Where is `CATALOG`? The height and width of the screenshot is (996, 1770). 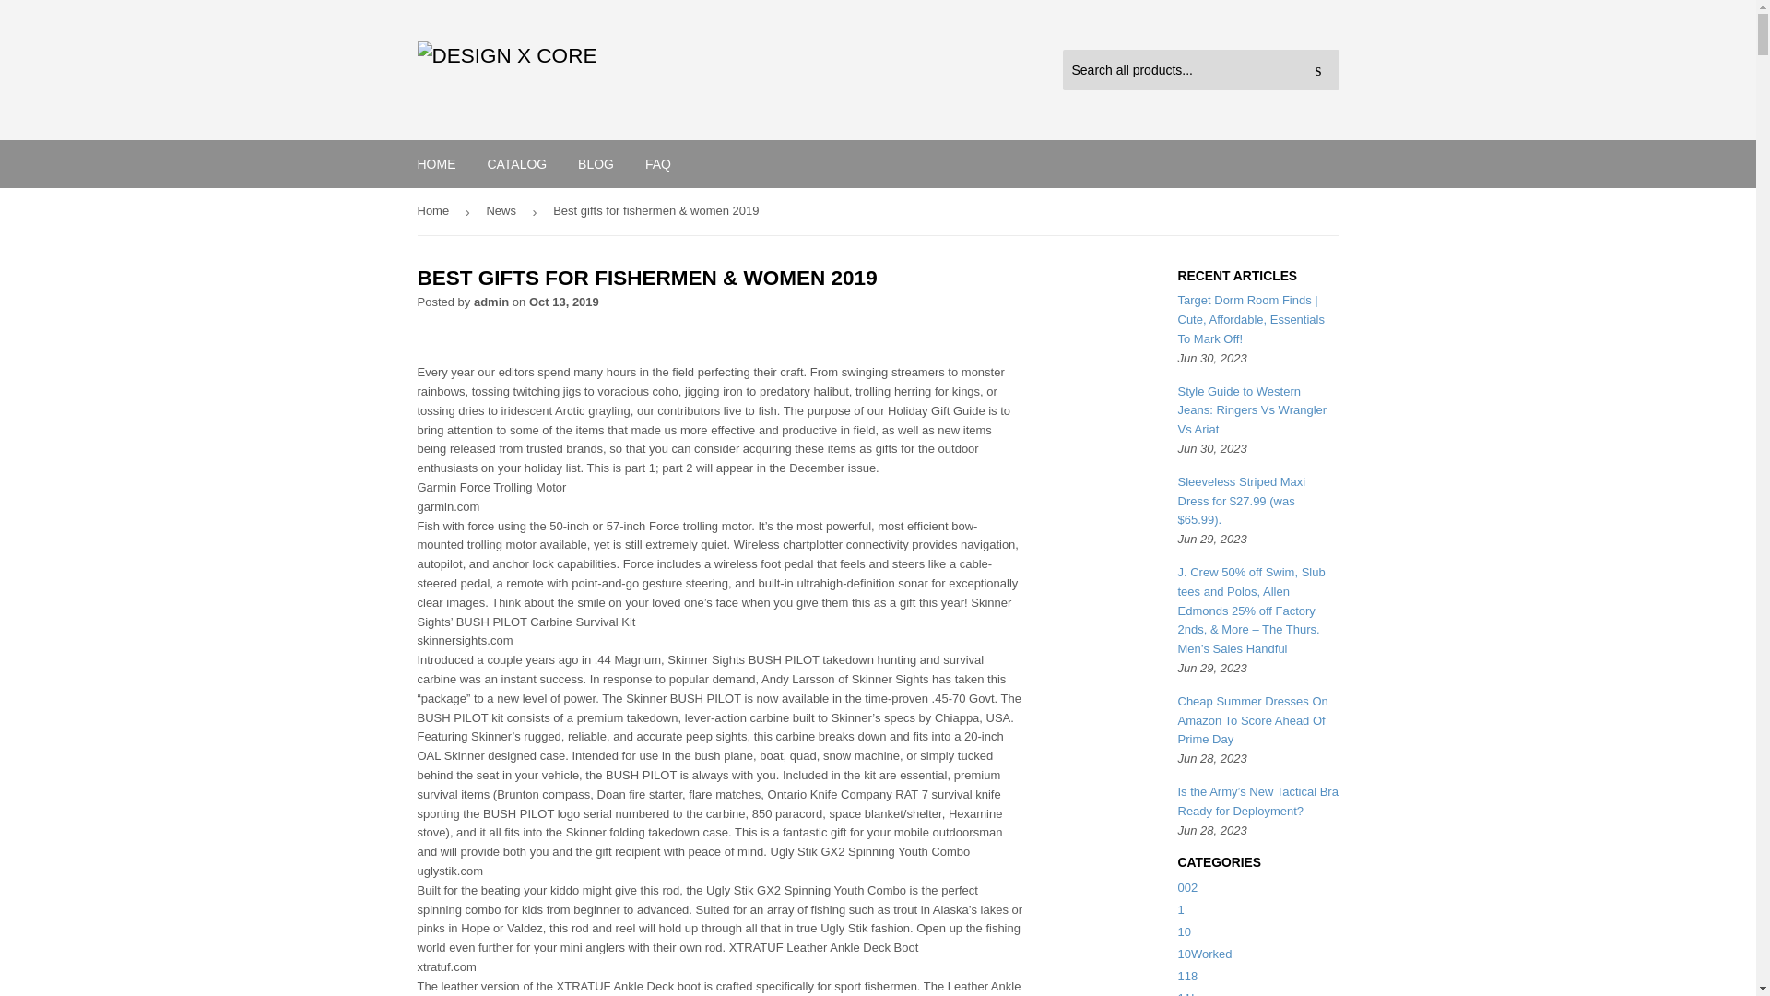
CATALOG is located at coordinates (516, 164).